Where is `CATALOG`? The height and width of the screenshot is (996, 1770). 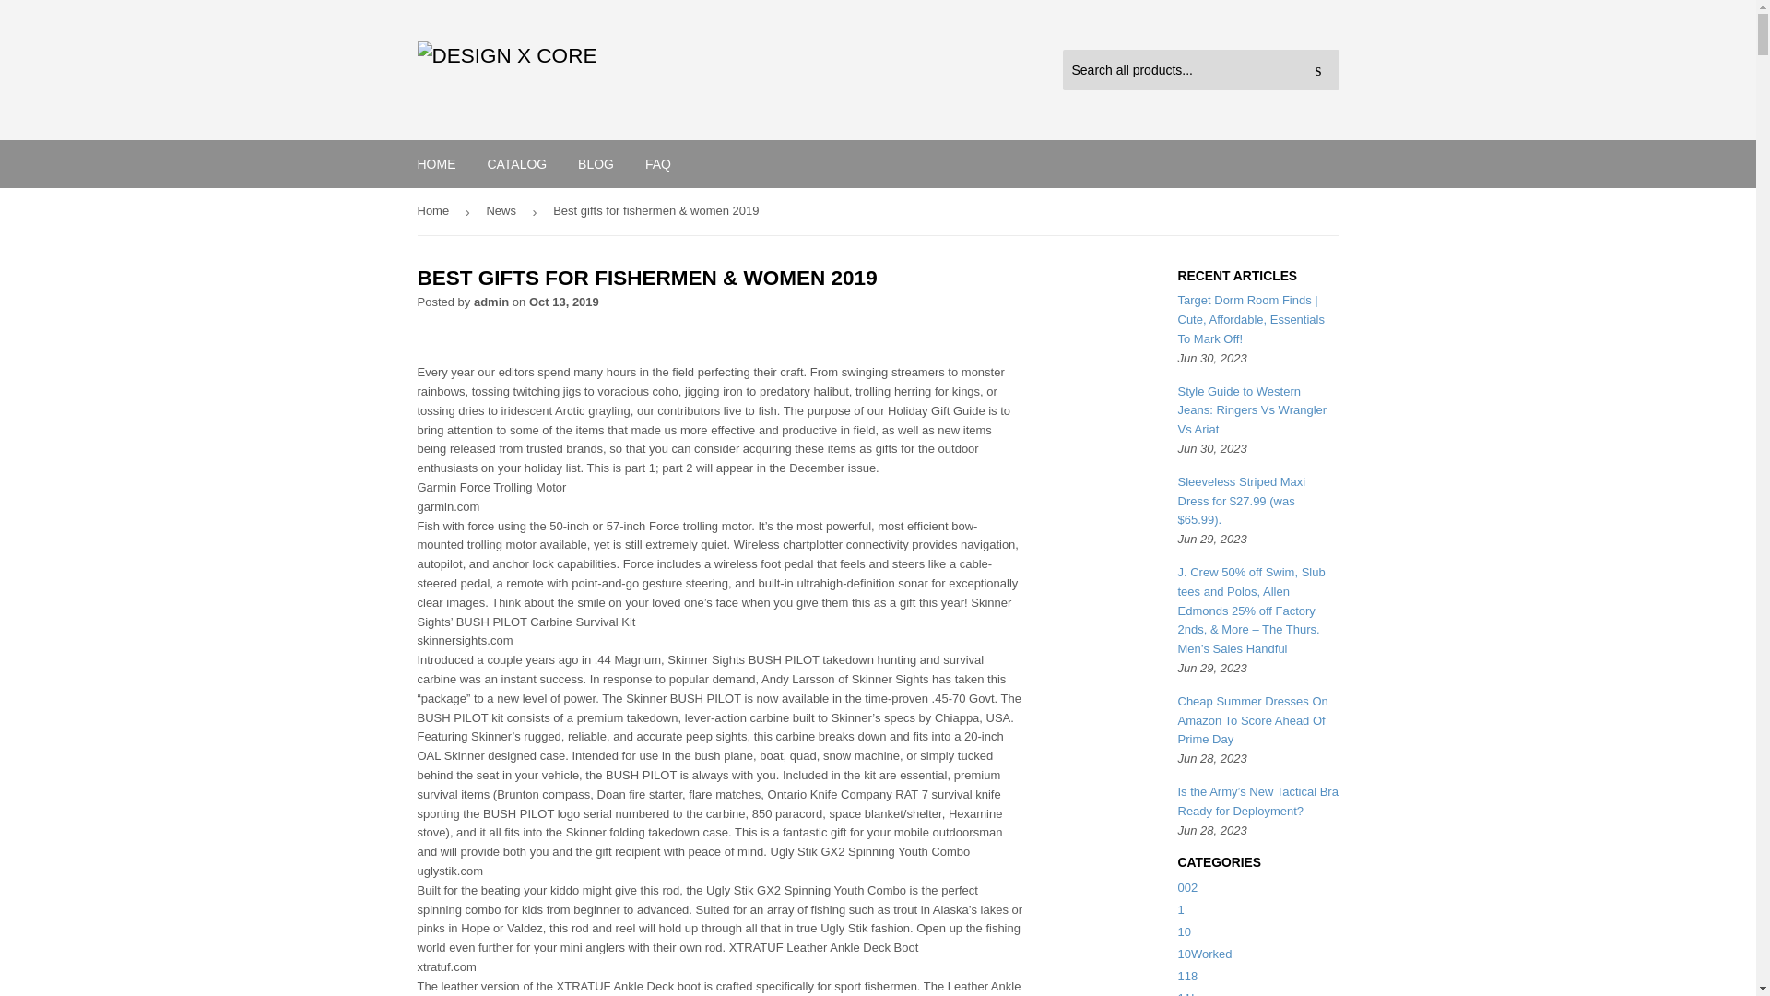
CATALOG is located at coordinates (516, 164).